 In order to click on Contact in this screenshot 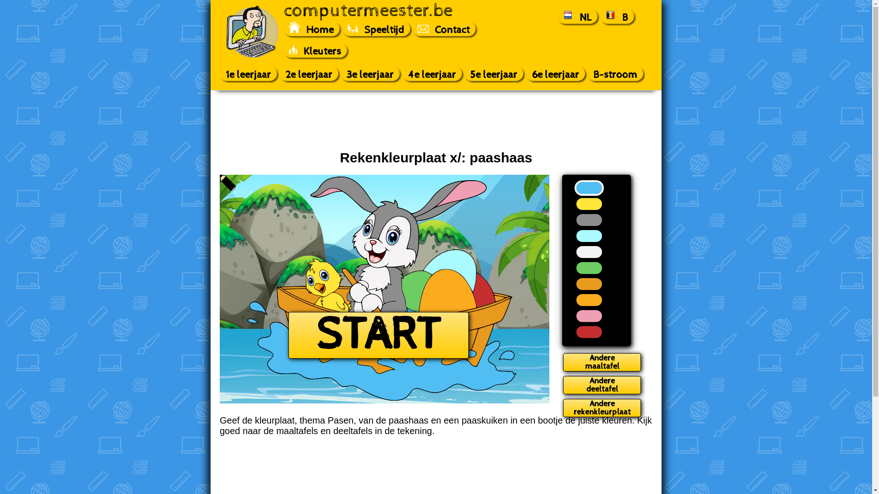, I will do `click(444, 29)`.